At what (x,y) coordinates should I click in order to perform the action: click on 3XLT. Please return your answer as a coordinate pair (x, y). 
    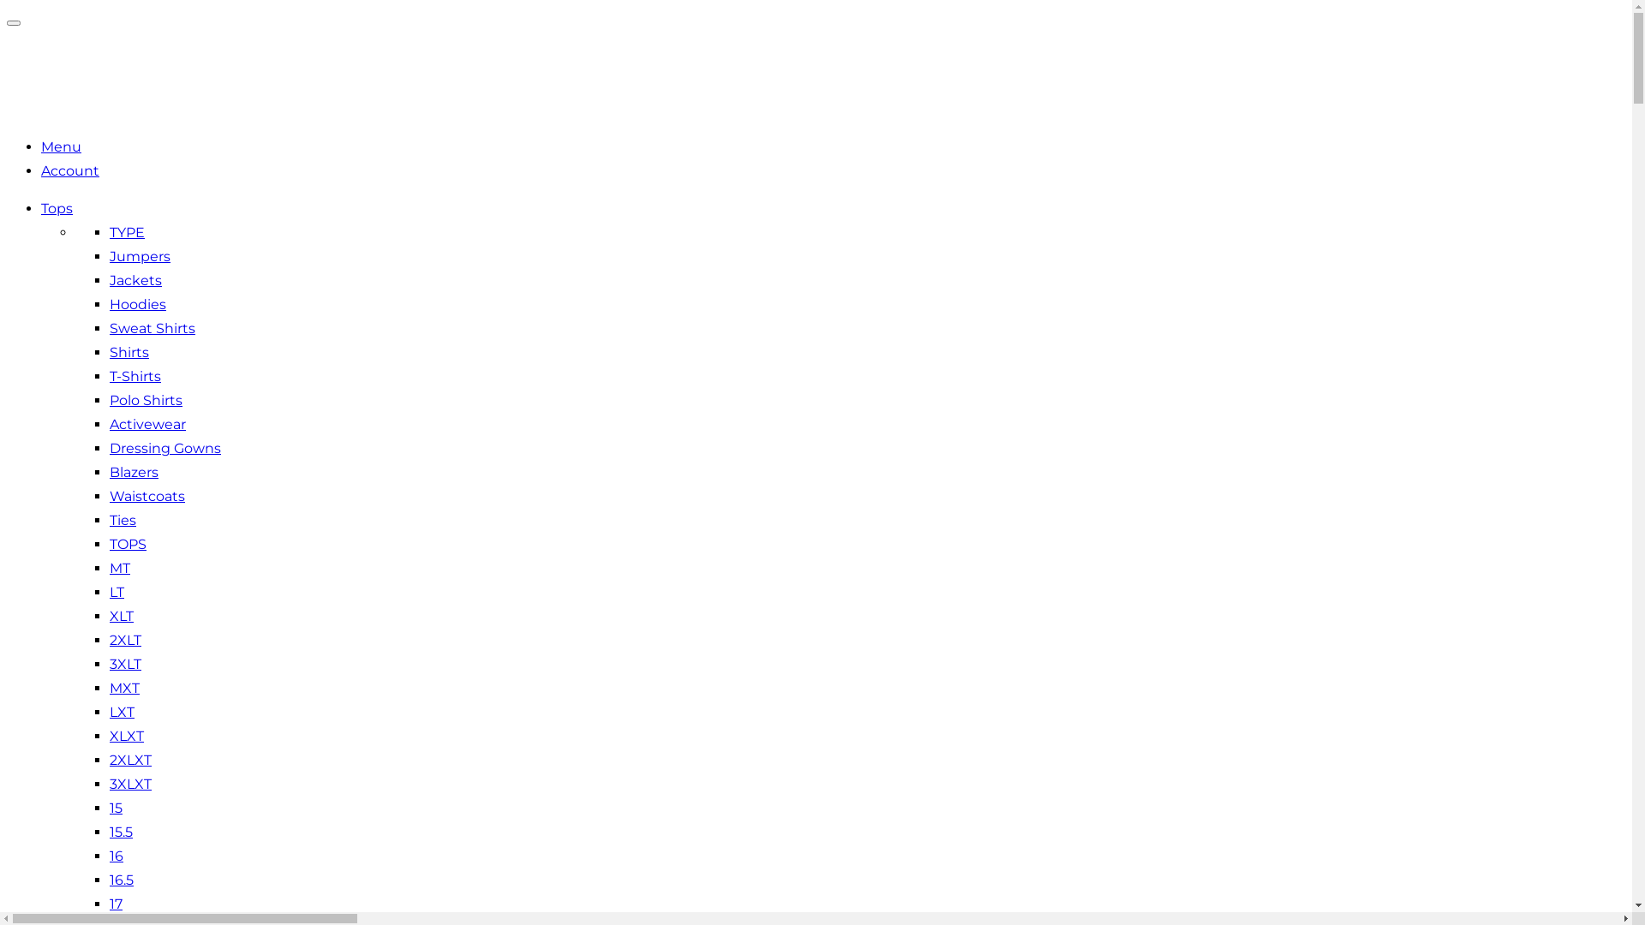
    Looking at the image, I should click on (125, 665).